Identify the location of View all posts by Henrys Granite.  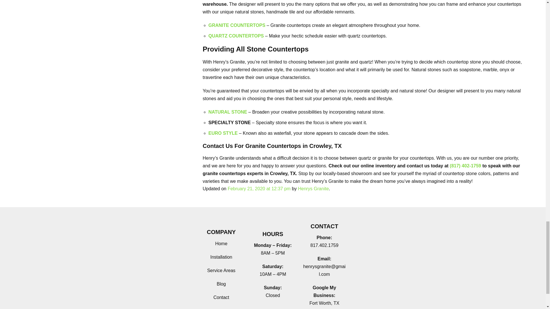
(313, 189).